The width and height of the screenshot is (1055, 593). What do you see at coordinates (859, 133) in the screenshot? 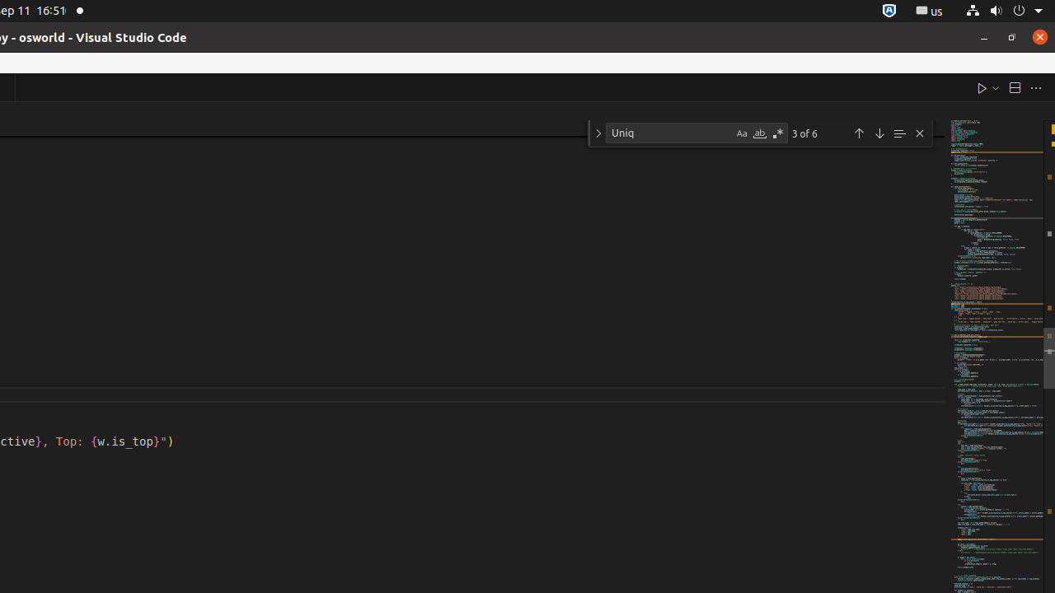
I see `Previous Match (Shift+Enter)` at bounding box center [859, 133].